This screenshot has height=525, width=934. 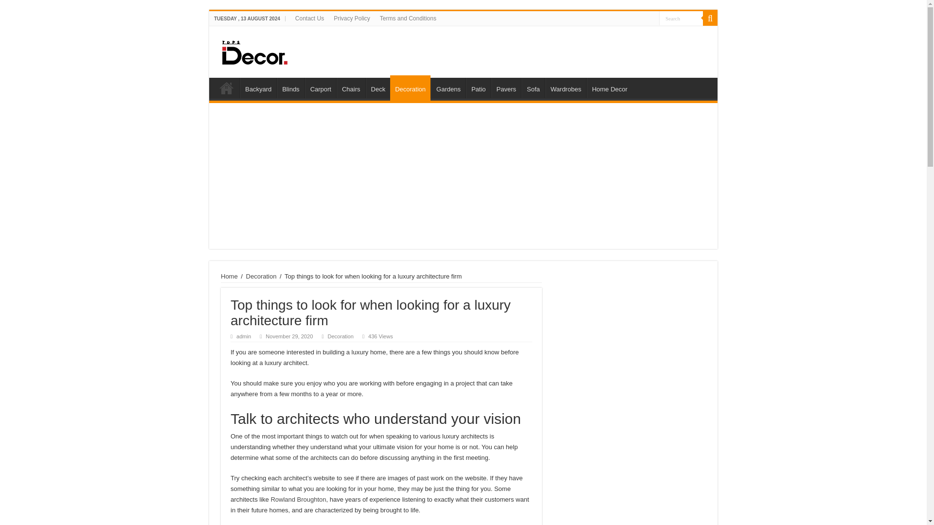 What do you see at coordinates (411, 88) in the screenshot?
I see `Decoration` at bounding box center [411, 88].